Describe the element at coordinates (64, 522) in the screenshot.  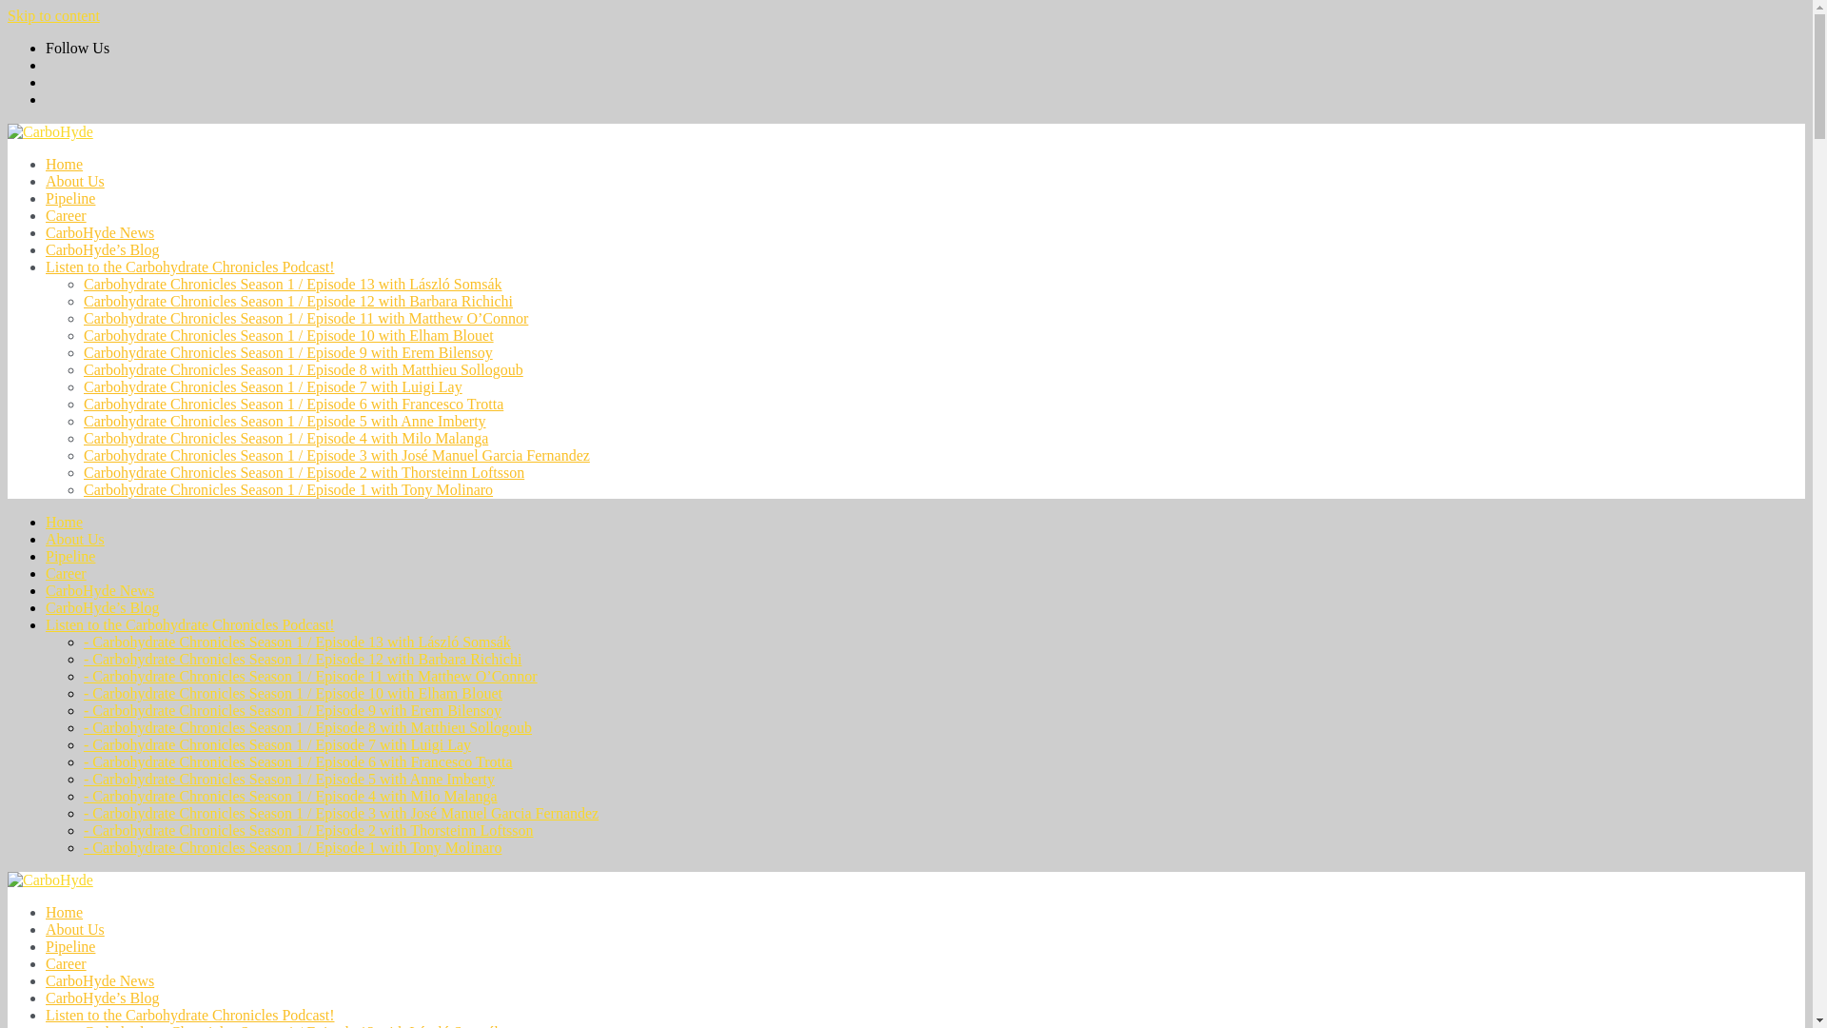
I see `Home` at that location.